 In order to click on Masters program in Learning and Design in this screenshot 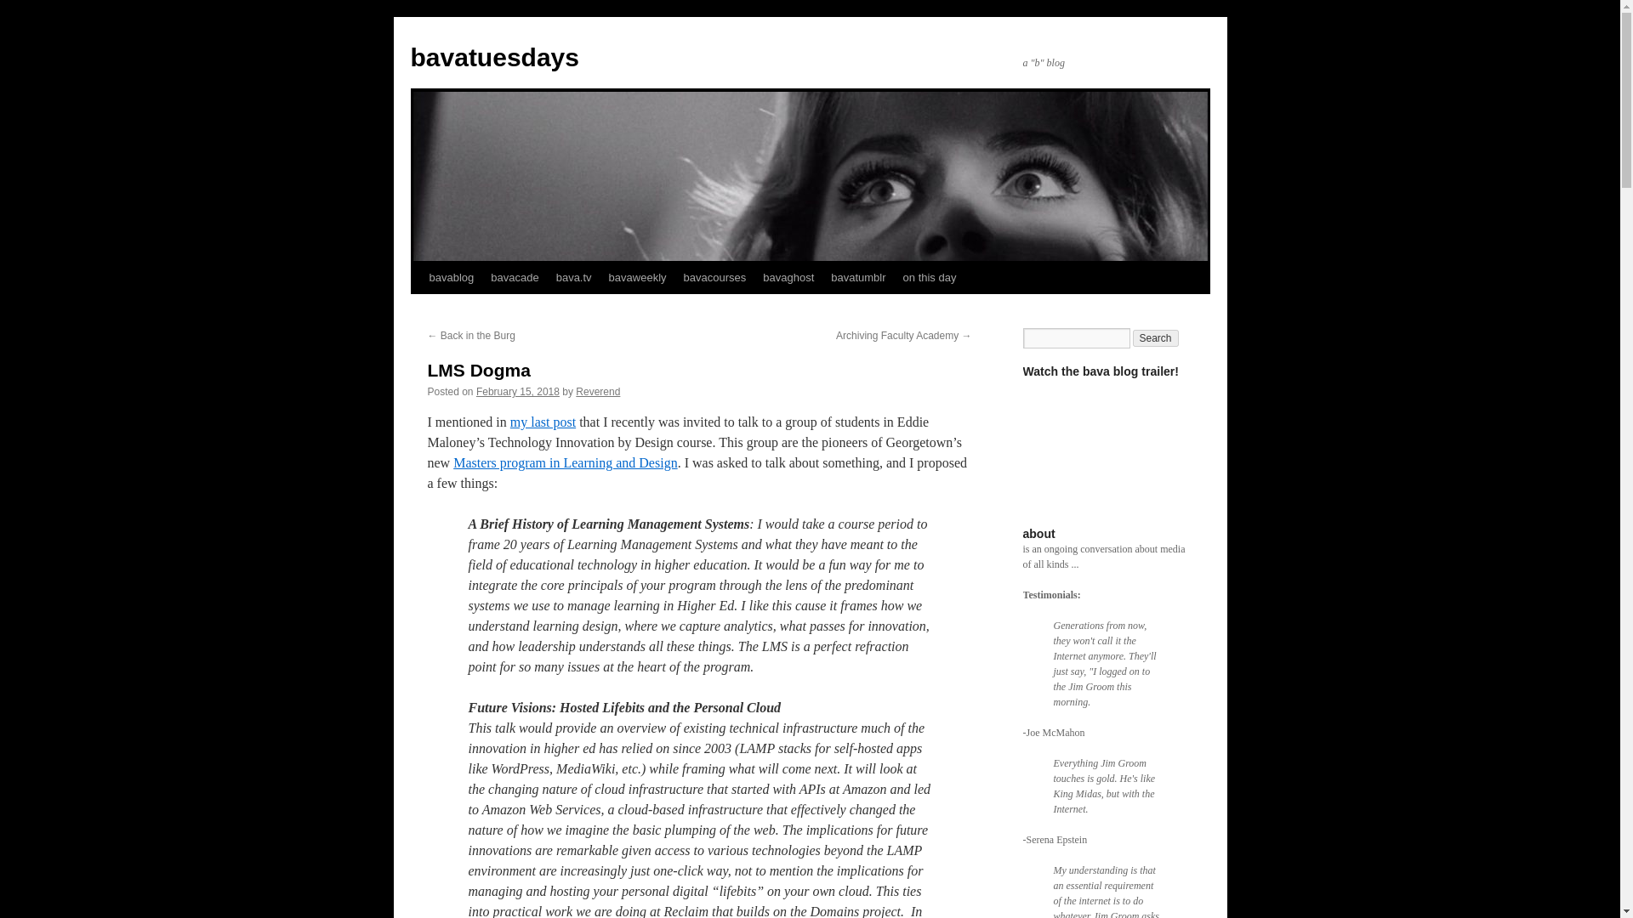, I will do `click(565, 462)`.